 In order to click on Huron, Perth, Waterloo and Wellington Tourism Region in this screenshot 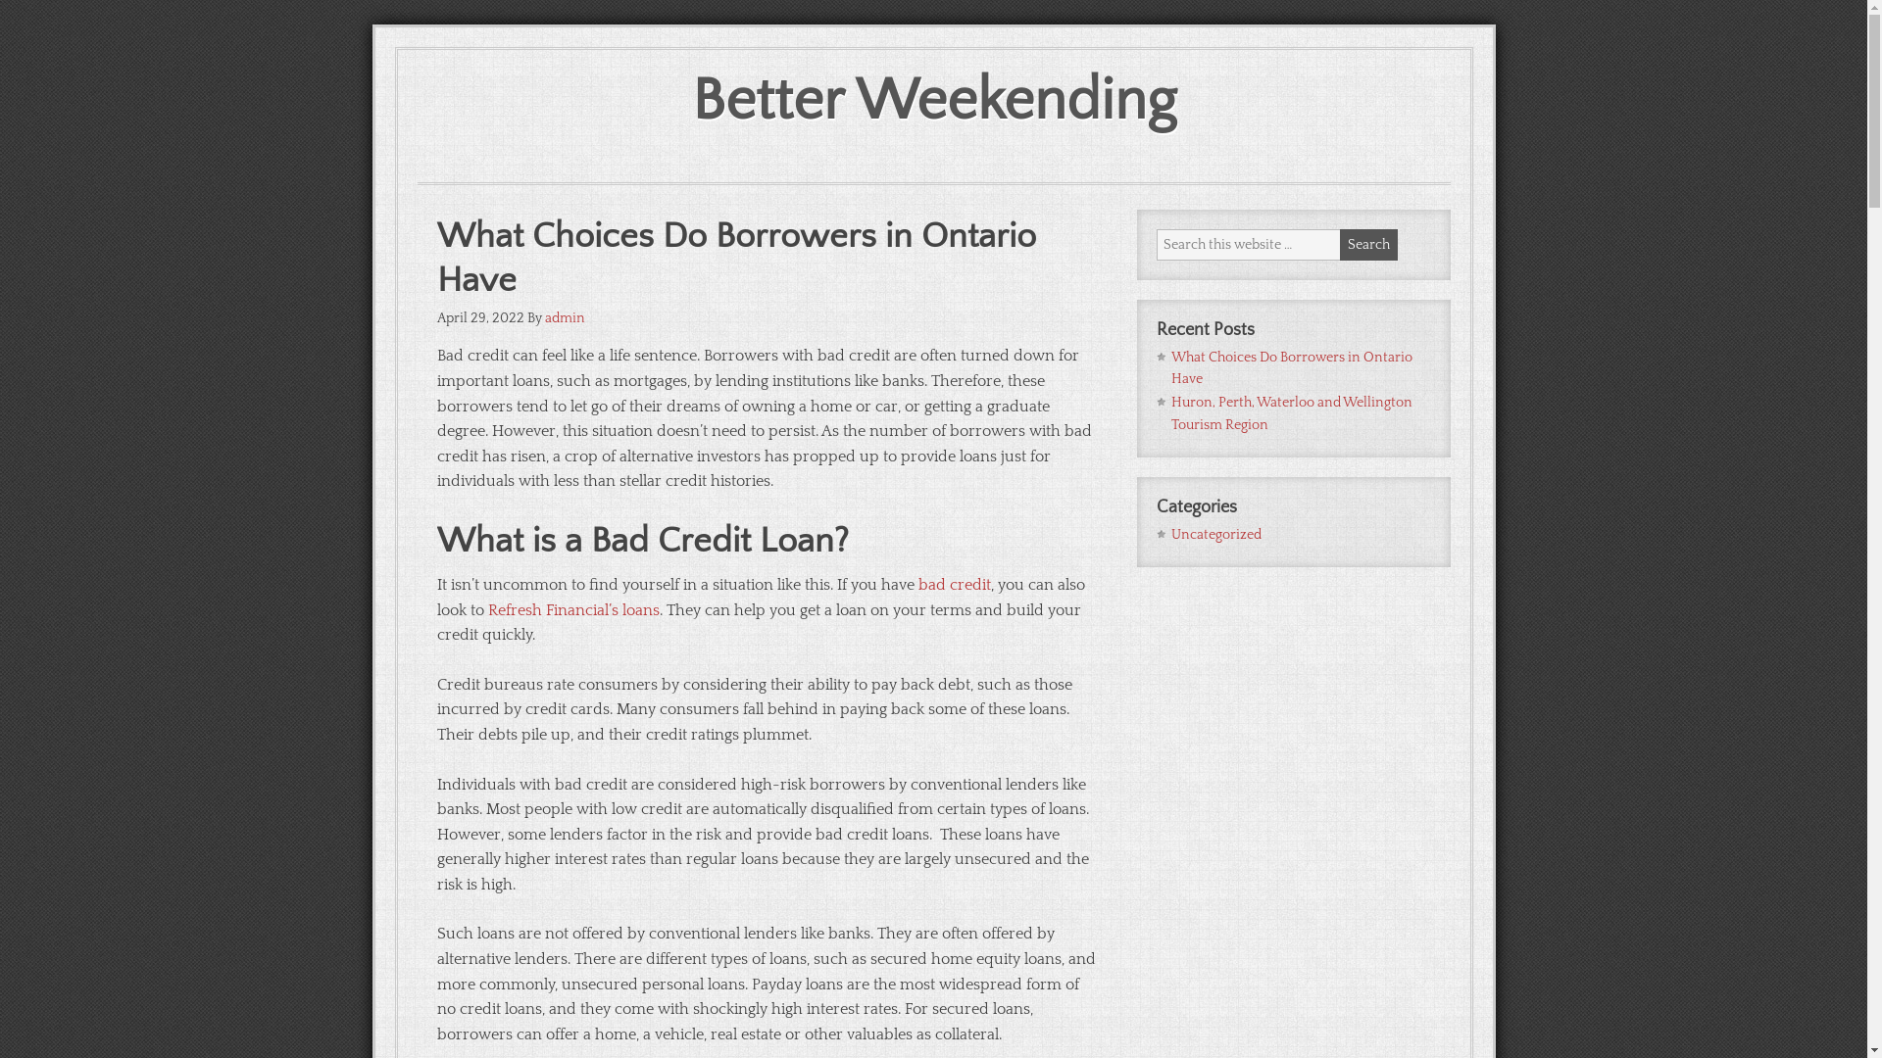, I will do `click(1291, 413)`.